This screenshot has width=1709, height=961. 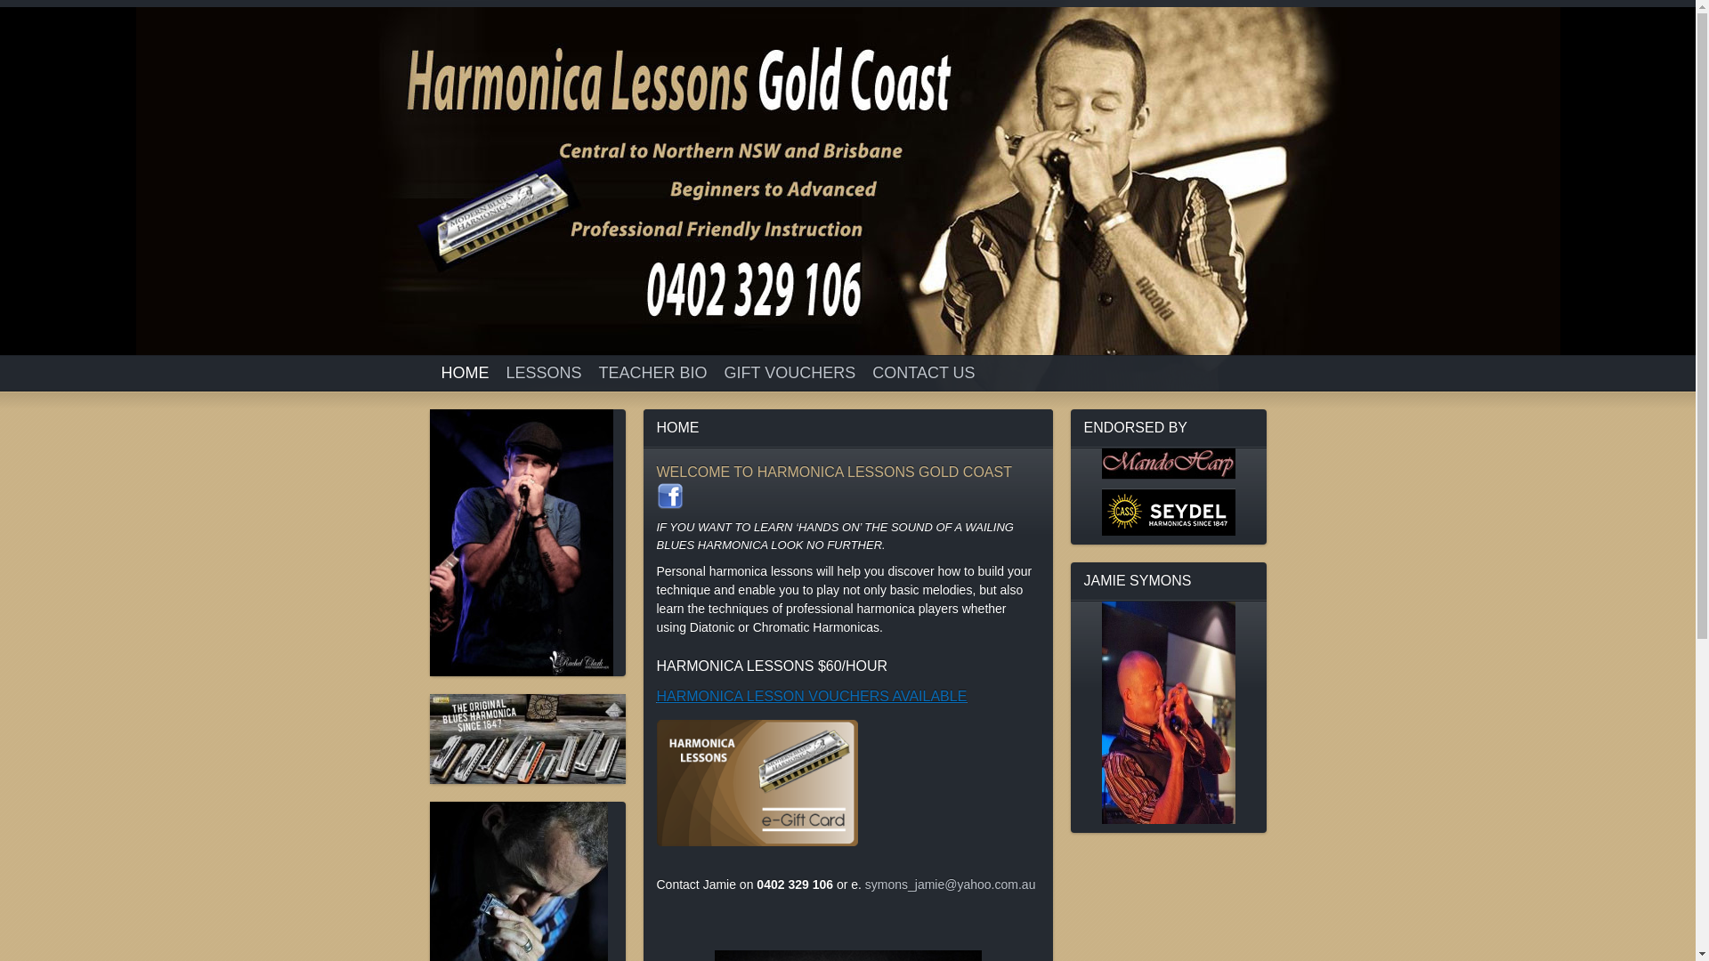 I want to click on LESSONS, so click(x=543, y=374).